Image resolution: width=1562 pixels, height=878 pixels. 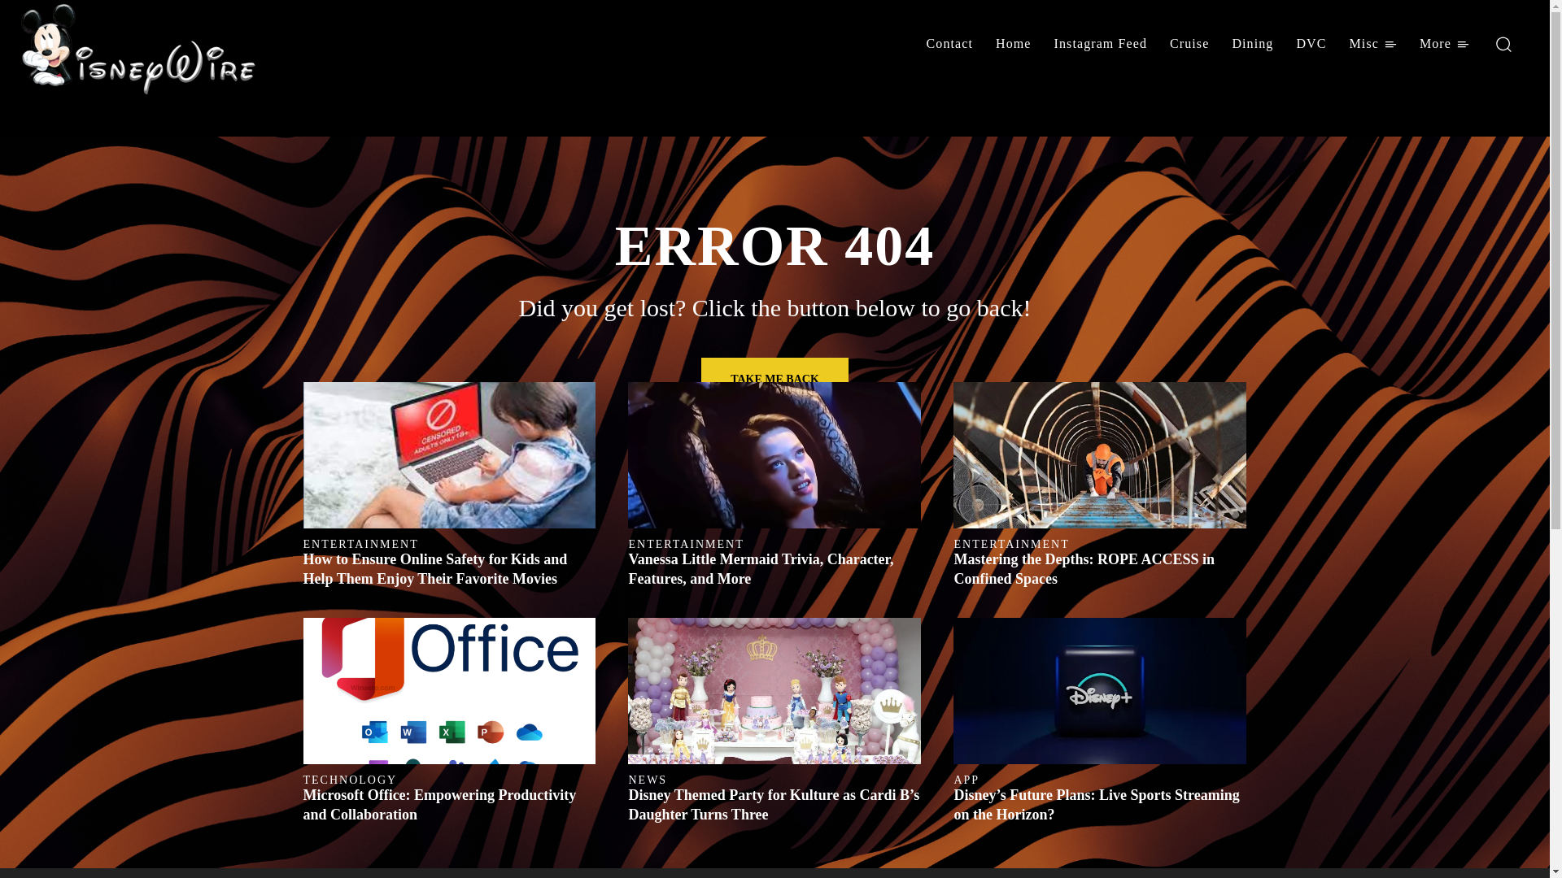 I want to click on Instagram Feed, so click(x=1101, y=44).